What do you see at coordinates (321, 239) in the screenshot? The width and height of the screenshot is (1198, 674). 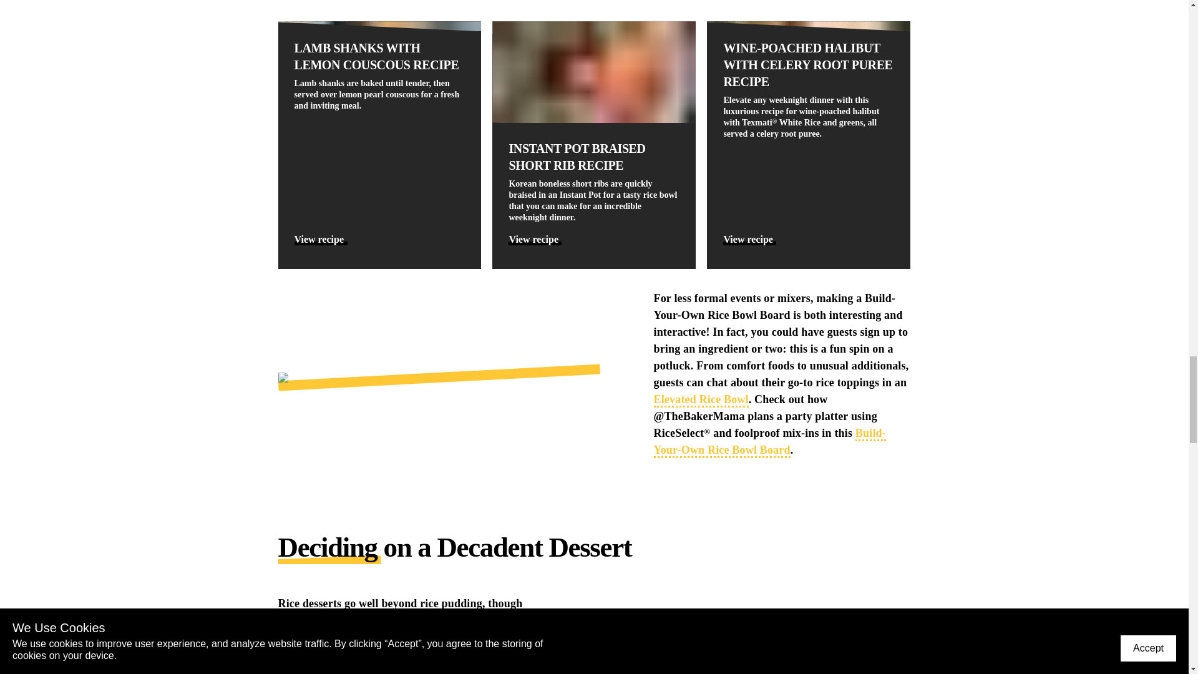 I see `View recipe` at bounding box center [321, 239].